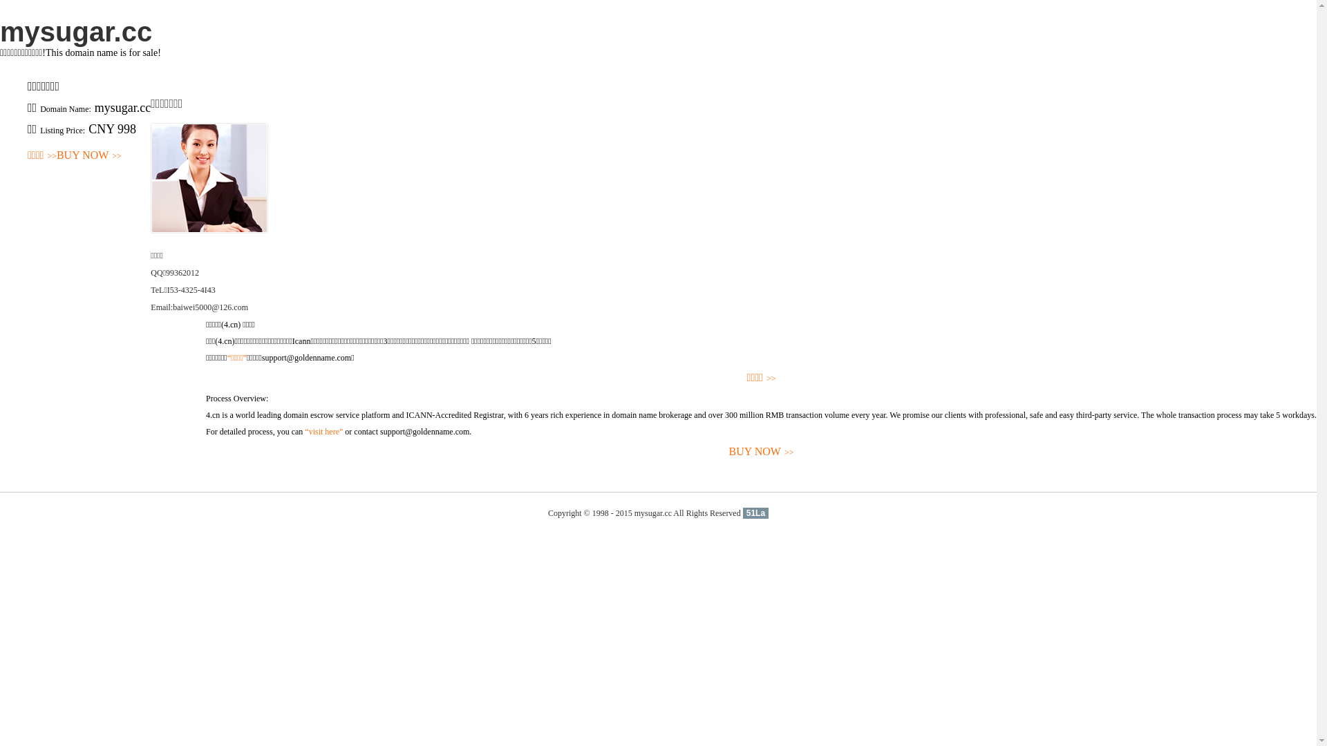  Describe the element at coordinates (89, 156) in the screenshot. I see `BUY NOW>>` at that location.